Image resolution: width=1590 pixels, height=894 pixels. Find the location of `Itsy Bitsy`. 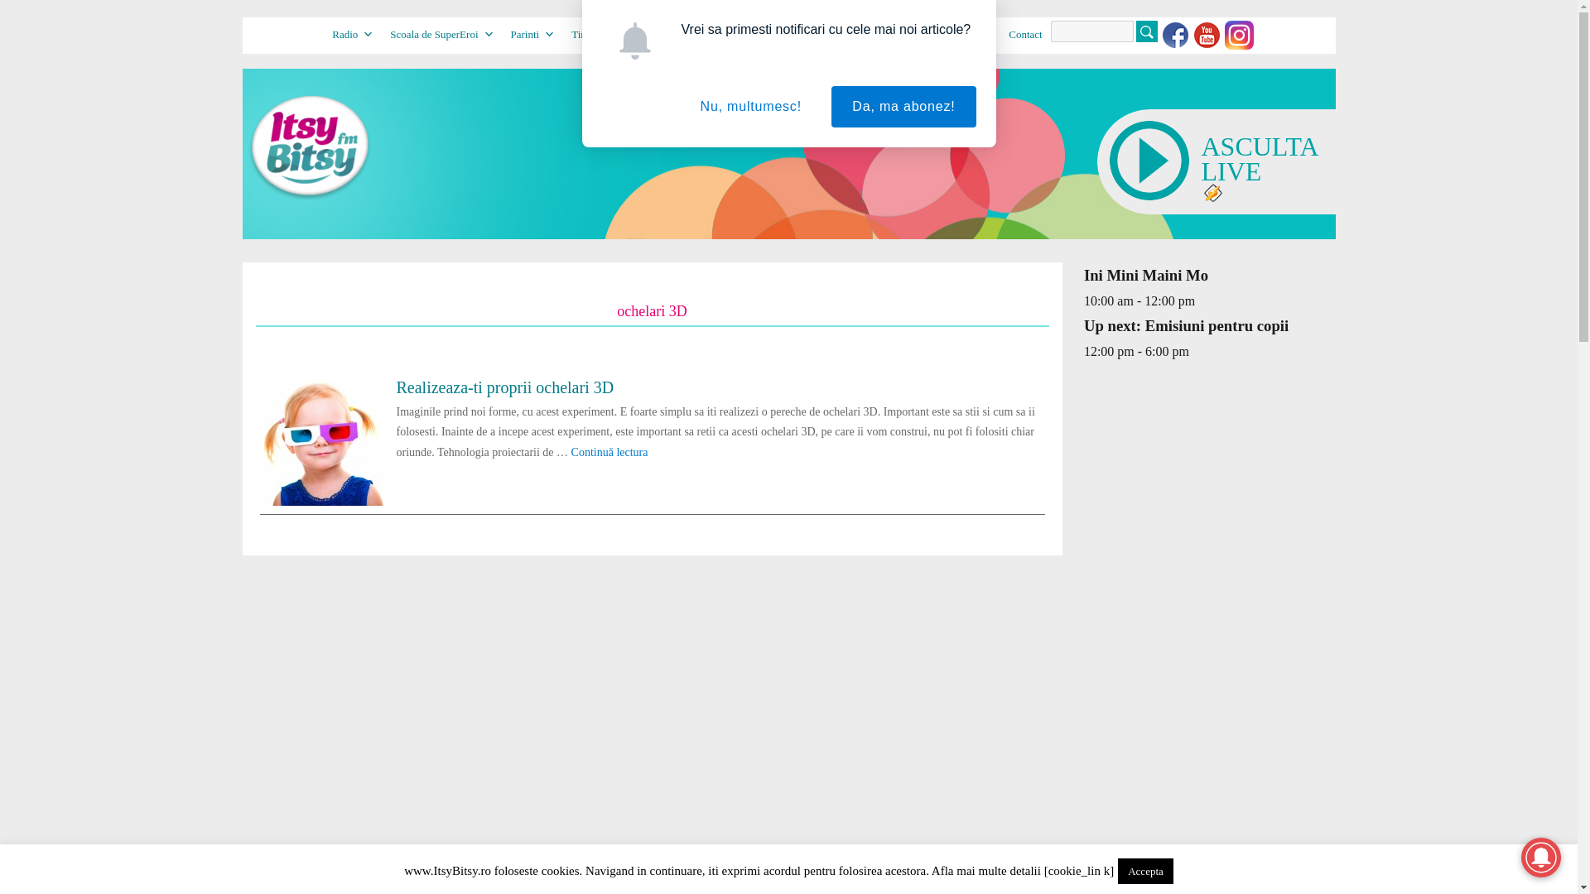

Itsy Bitsy is located at coordinates (293, 22).